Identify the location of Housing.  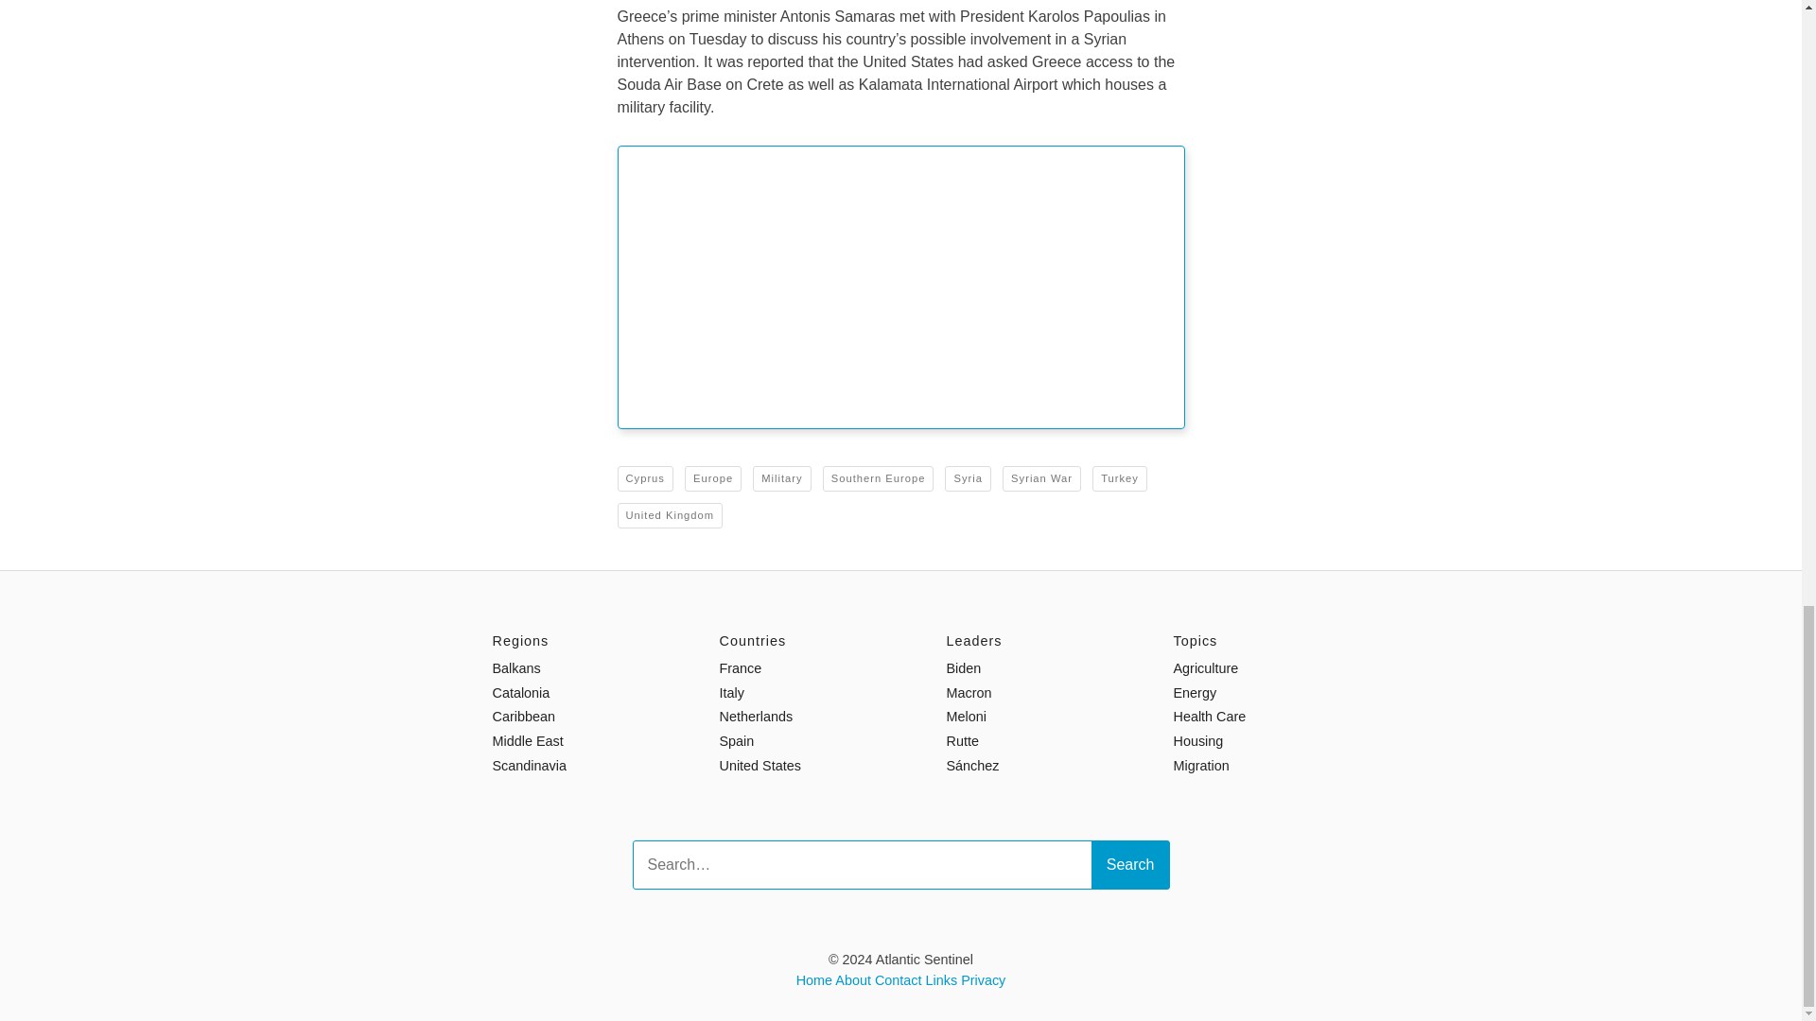
(1197, 741).